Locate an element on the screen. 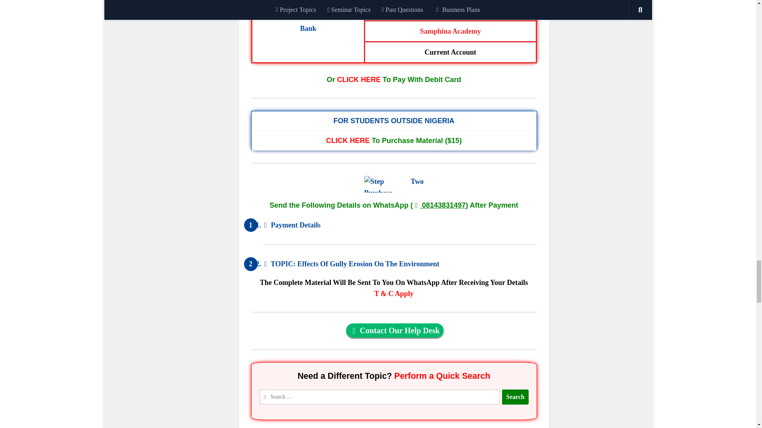 The width and height of the screenshot is (762, 428). Search is located at coordinates (515, 396).